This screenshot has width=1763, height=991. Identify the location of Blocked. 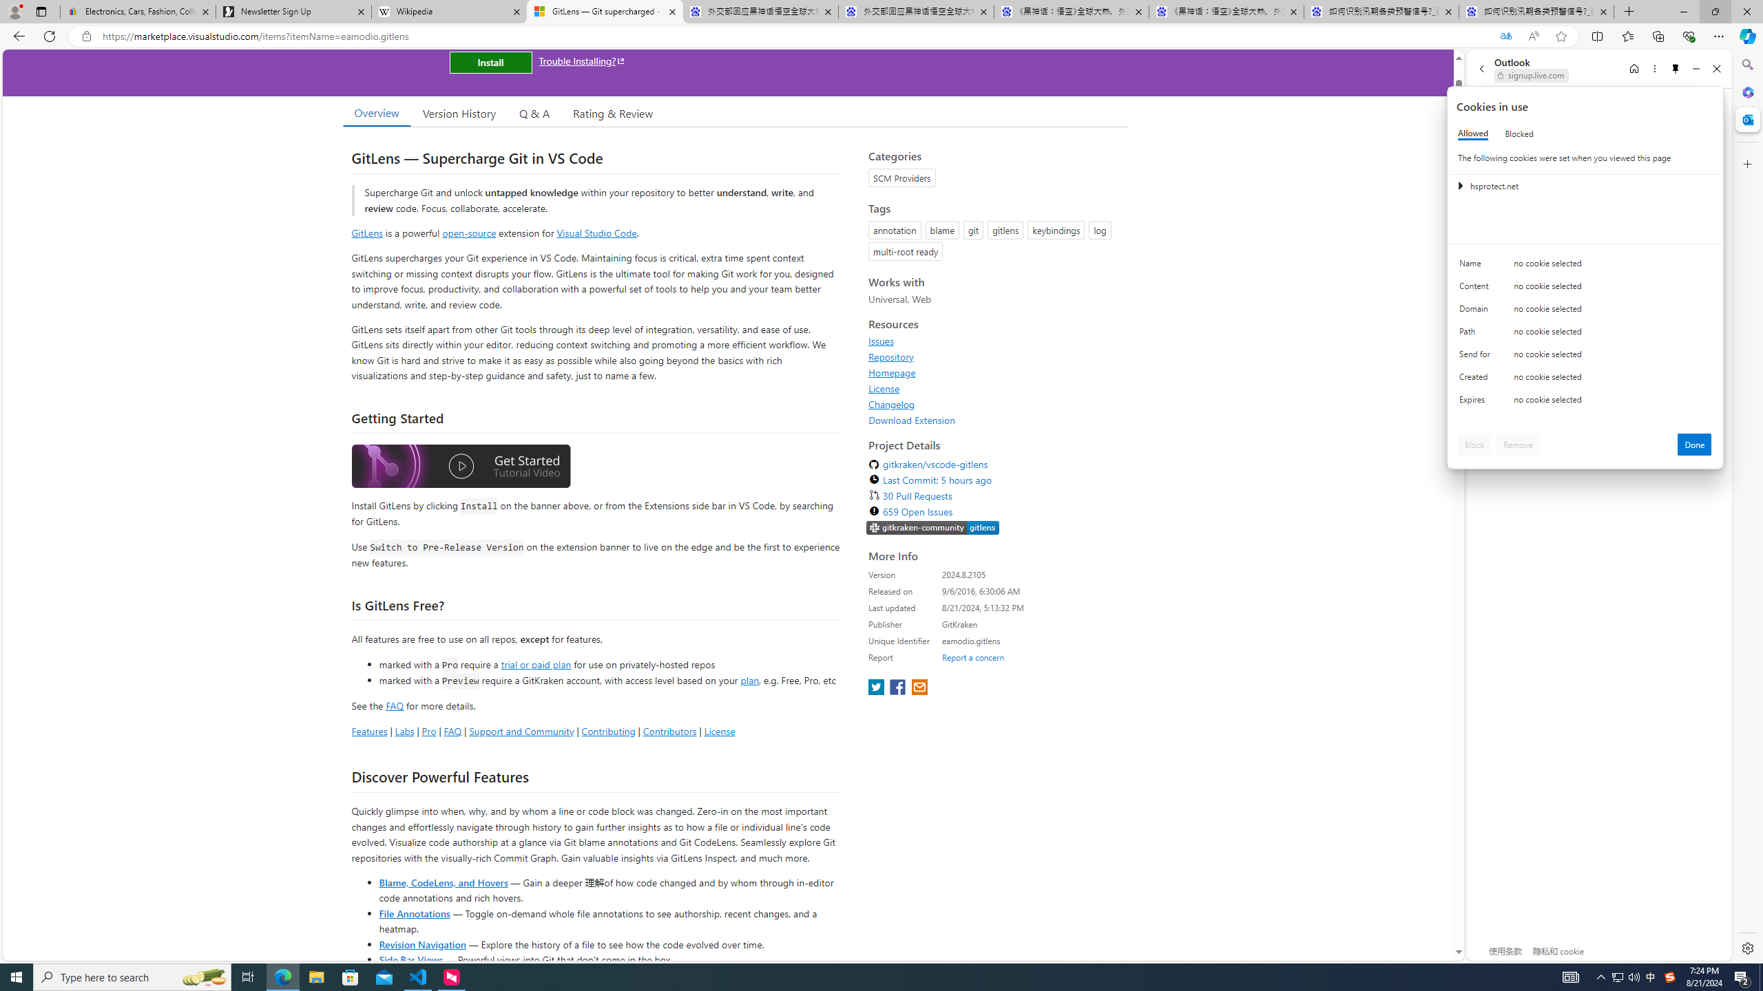
(1519, 134).